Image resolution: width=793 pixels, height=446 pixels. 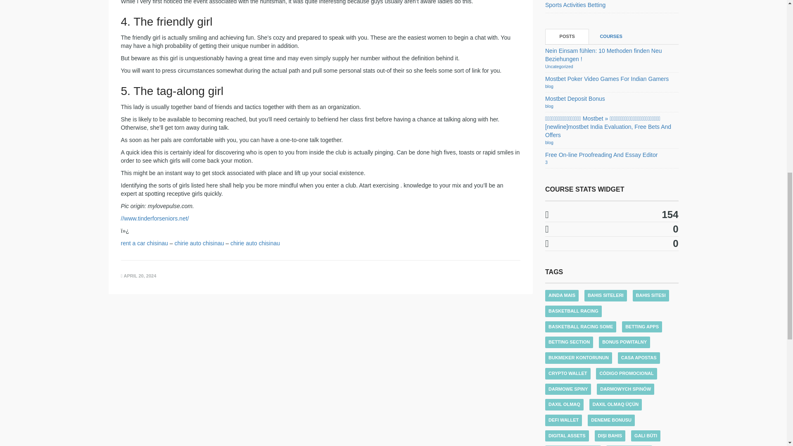 I want to click on rent a car chisinau, so click(x=144, y=243).